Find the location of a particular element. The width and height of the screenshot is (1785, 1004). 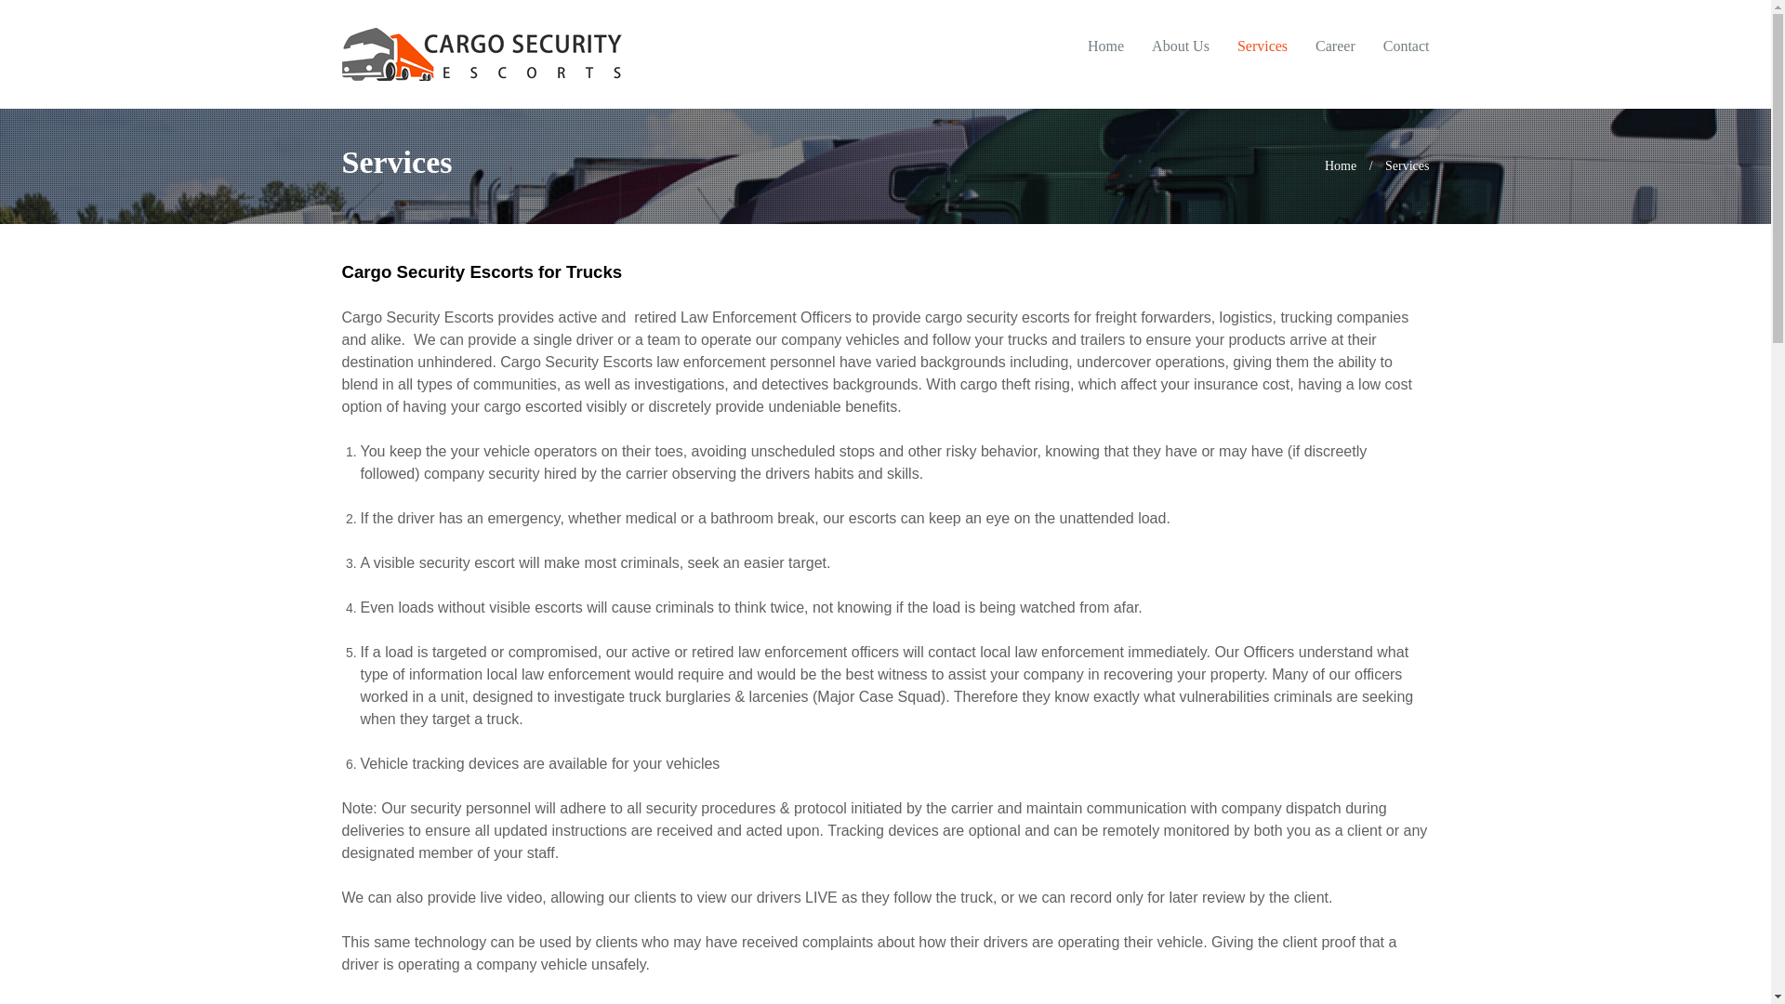

Career is located at coordinates (1335, 46).